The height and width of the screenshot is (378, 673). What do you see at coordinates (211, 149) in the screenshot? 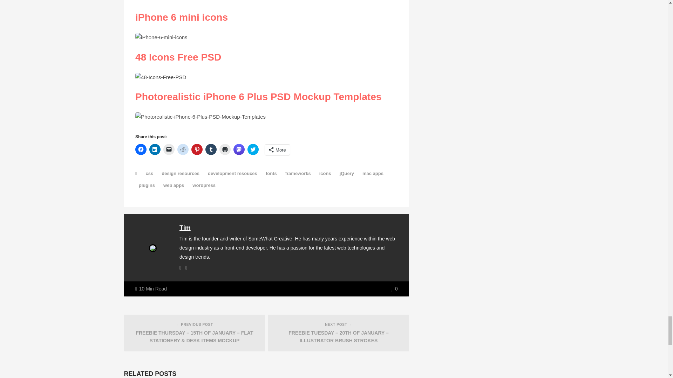
I see `Click to share on Tumblr` at bounding box center [211, 149].